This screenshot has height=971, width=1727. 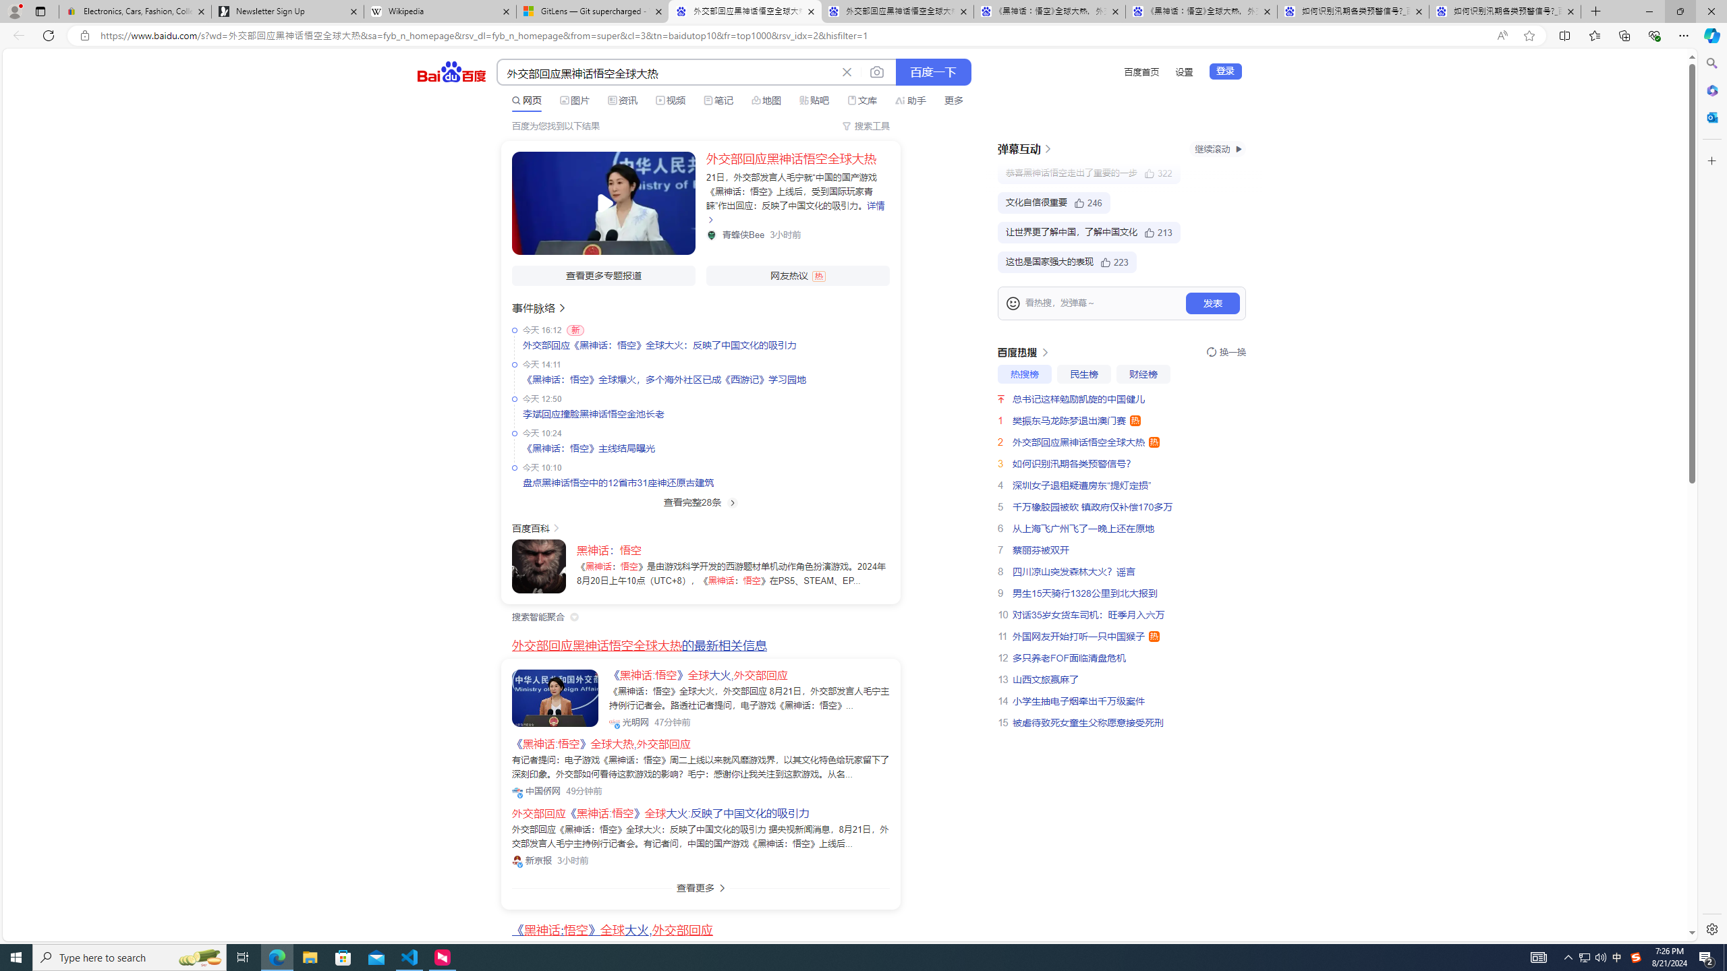 What do you see at coordinates (287, 11) in the screenshot?
I see `Newsletter Sign Up` at bounding box center [287, 11].